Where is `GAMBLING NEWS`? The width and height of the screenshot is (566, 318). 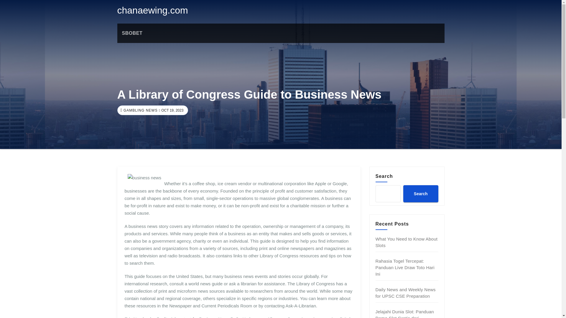
GAMBLING NEWS is located at coordinates (140, 110).